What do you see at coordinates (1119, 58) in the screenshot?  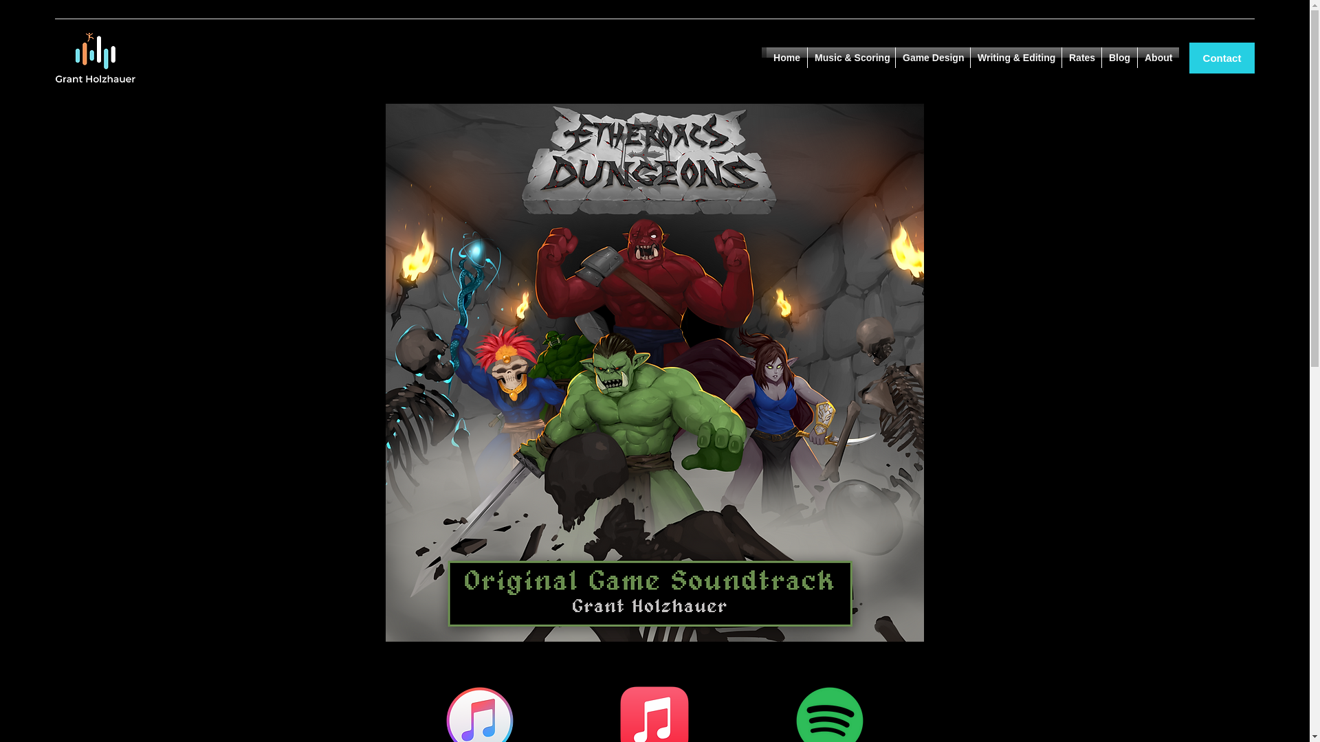 I see `Blog` at bounding box center [1119, 58].